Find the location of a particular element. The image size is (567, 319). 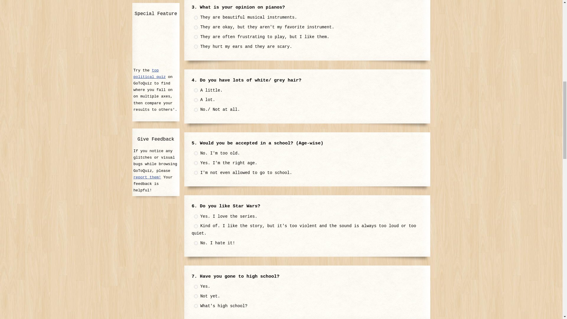

3 is located at coordinates (196, 172).